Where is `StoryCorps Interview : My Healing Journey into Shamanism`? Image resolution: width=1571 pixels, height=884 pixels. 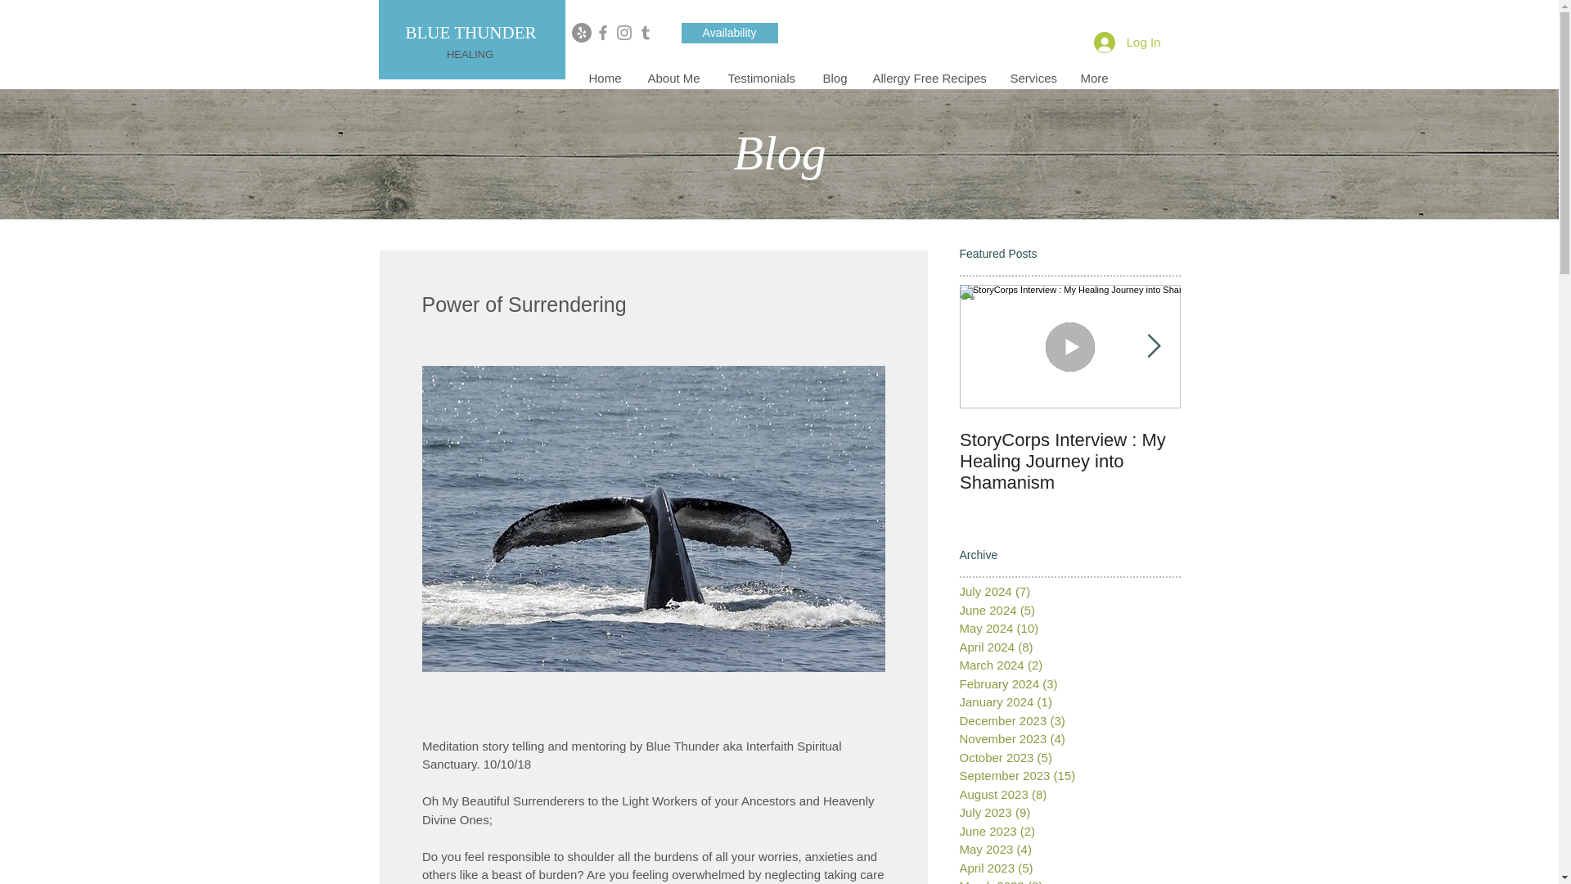
StoryCorps Interview : My Healing Journey into Shamanism is located at coordinates (1069, 461).